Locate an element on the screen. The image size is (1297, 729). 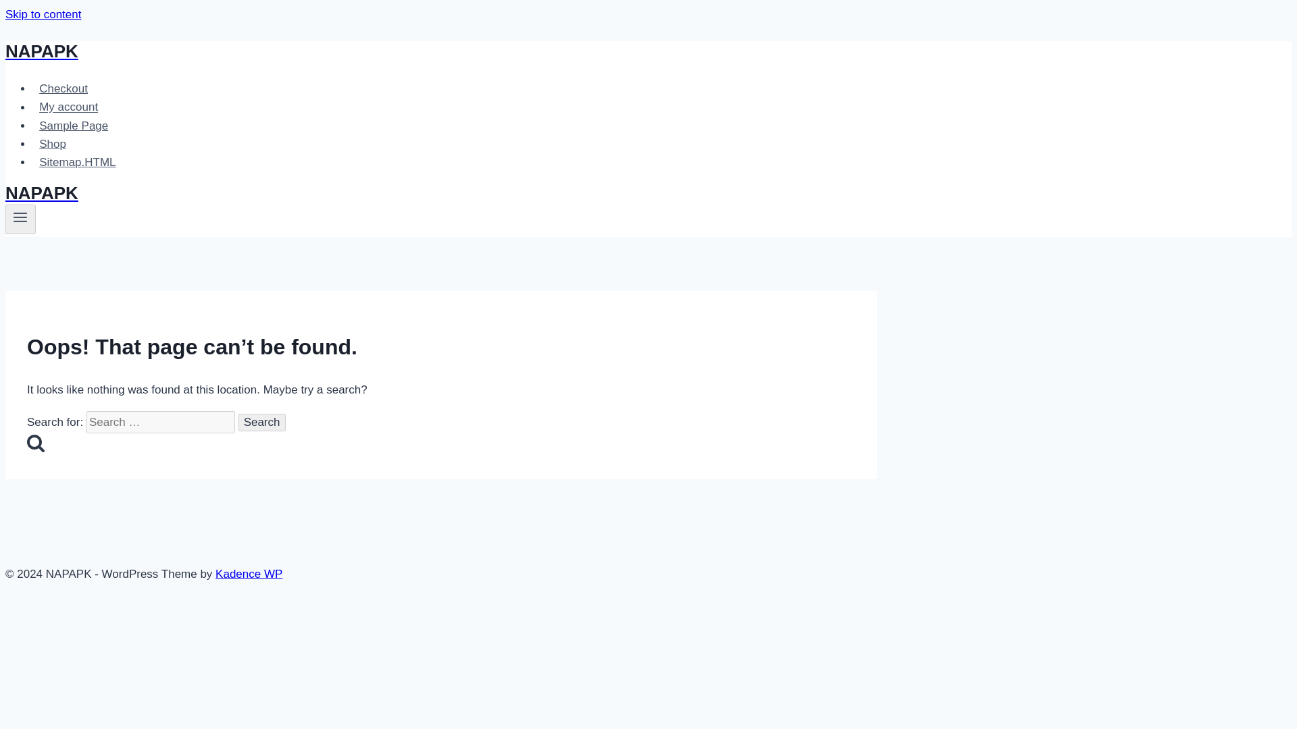
NAPAPK is located at coordinates (440, 193).